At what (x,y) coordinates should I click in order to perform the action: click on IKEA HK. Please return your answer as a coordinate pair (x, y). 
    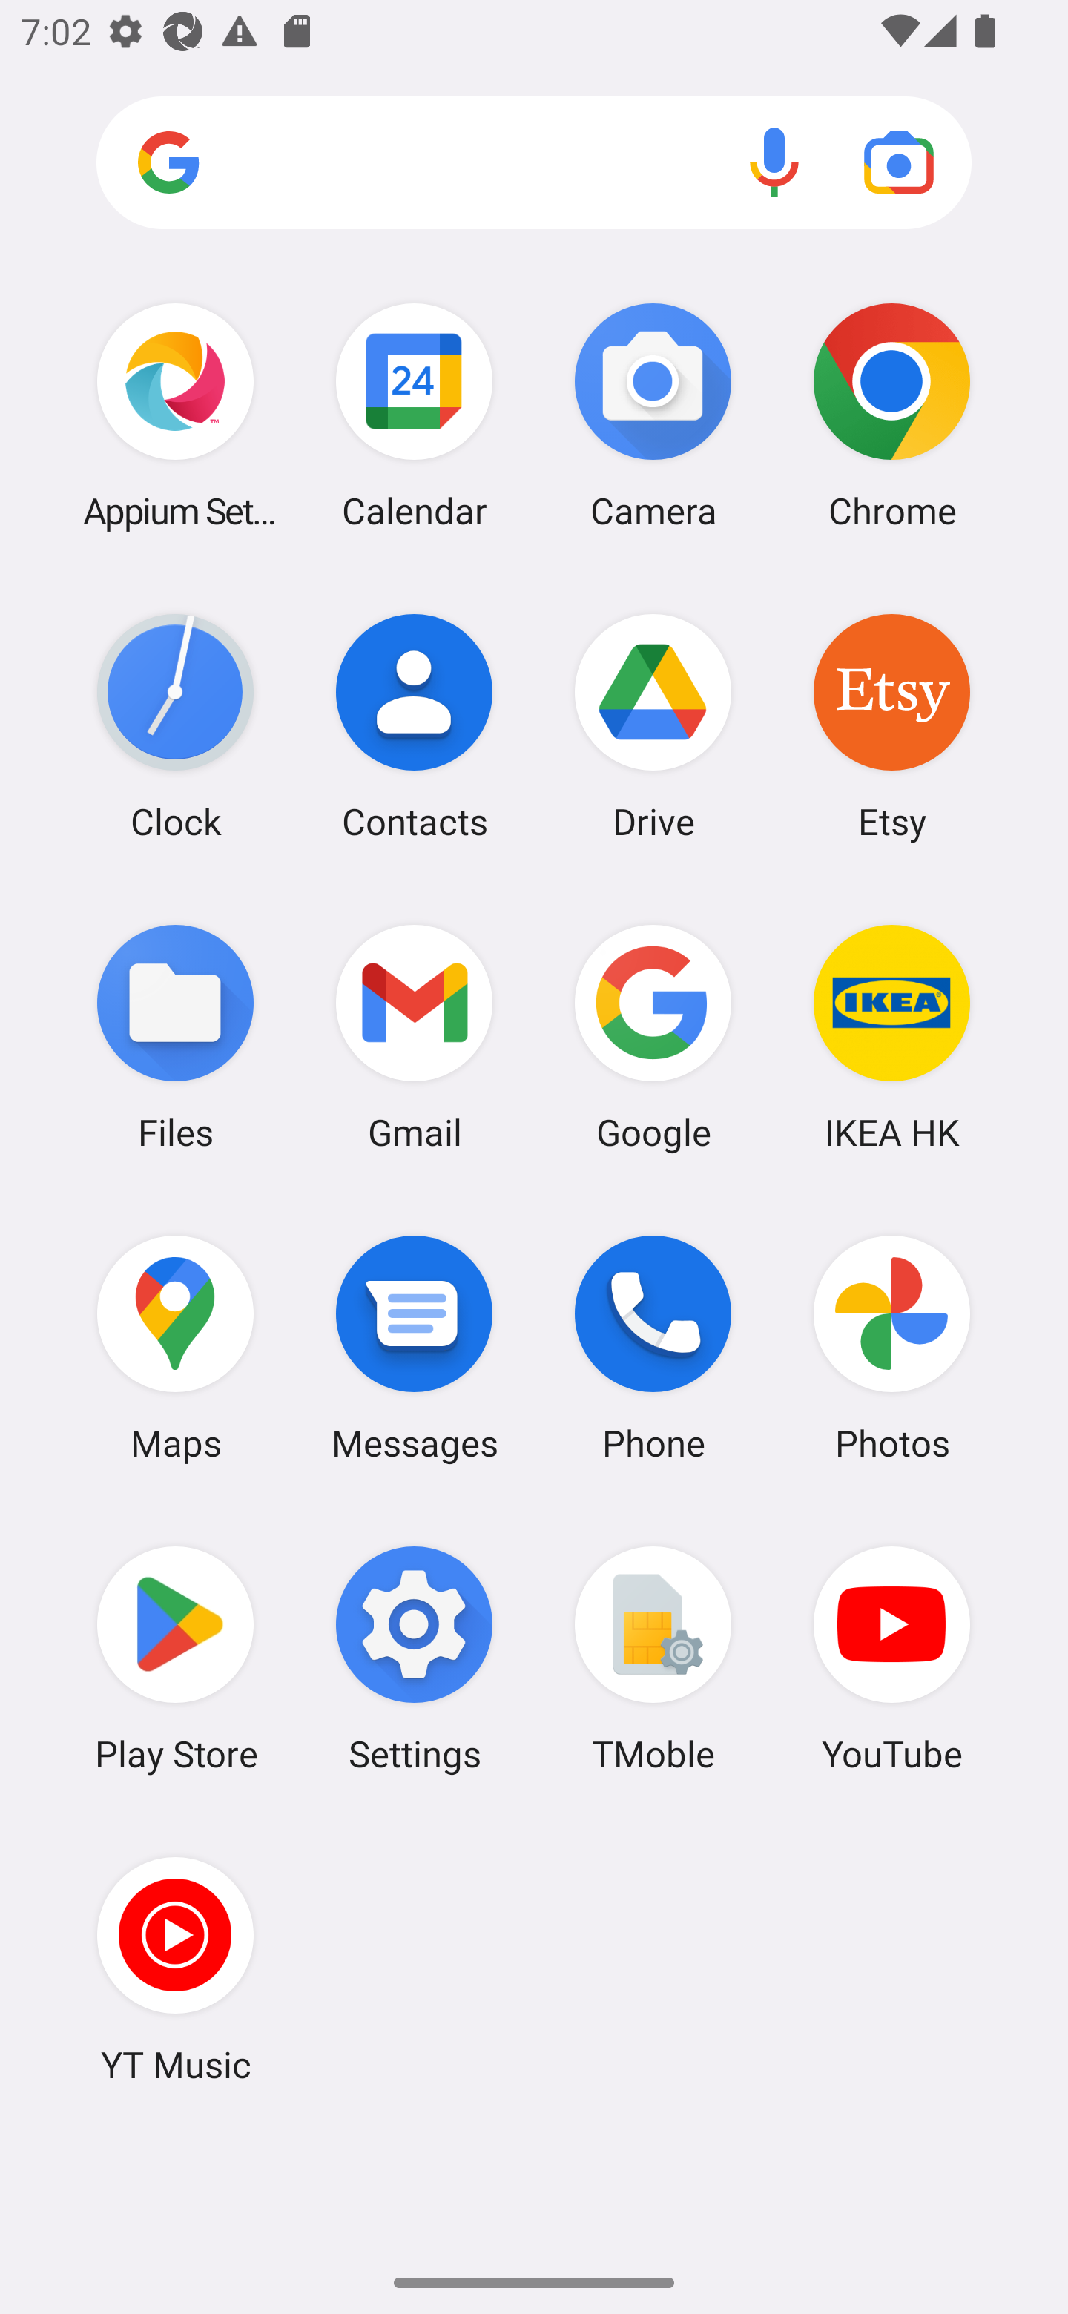
    Looking at the image, I should click on (891, 1036).